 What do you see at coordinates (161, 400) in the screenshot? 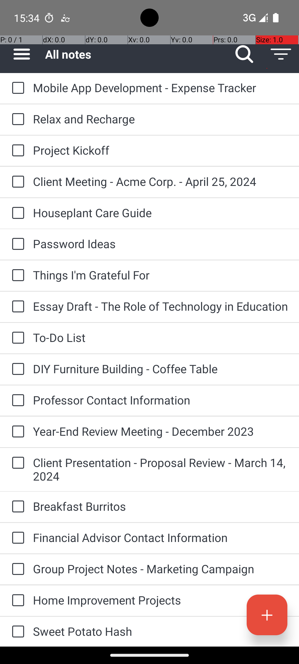
I see `Professor Contact Information` at bounding box center [161, 400].